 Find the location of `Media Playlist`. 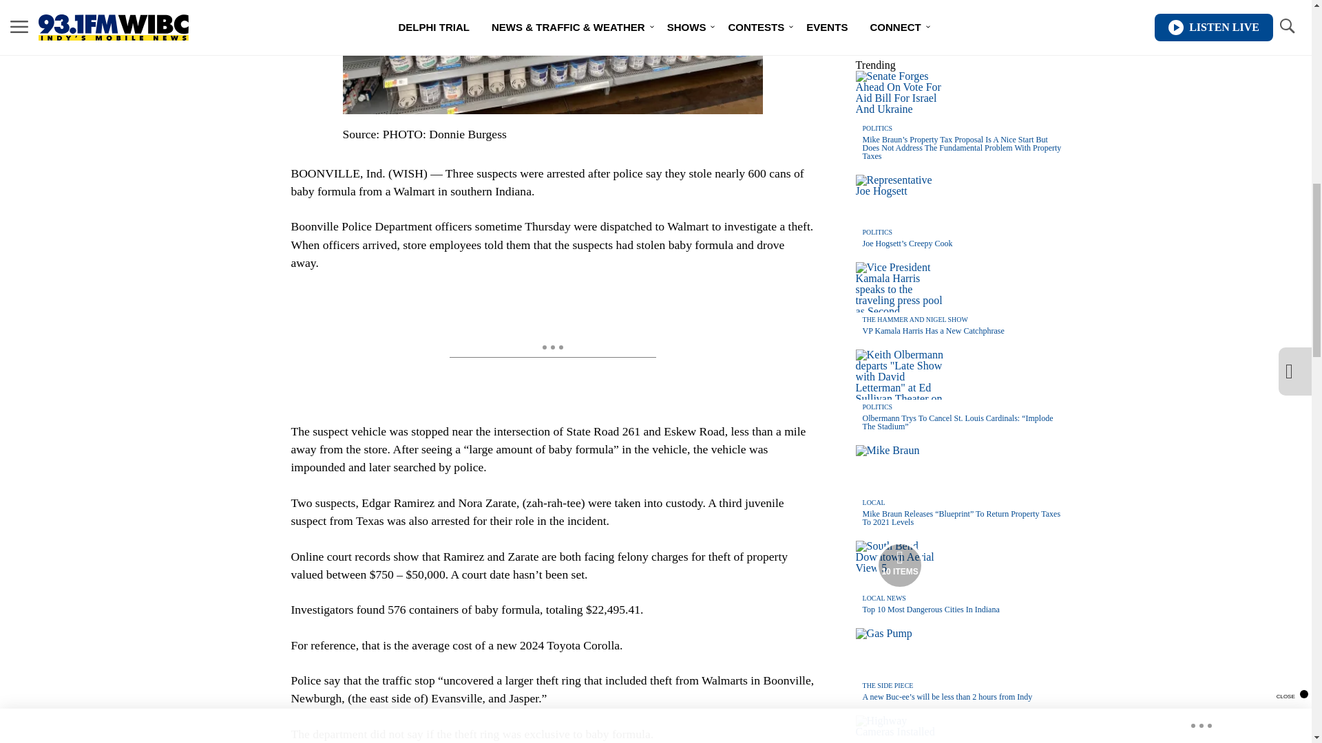

Media Playlist is located at coordinates (899, 566).